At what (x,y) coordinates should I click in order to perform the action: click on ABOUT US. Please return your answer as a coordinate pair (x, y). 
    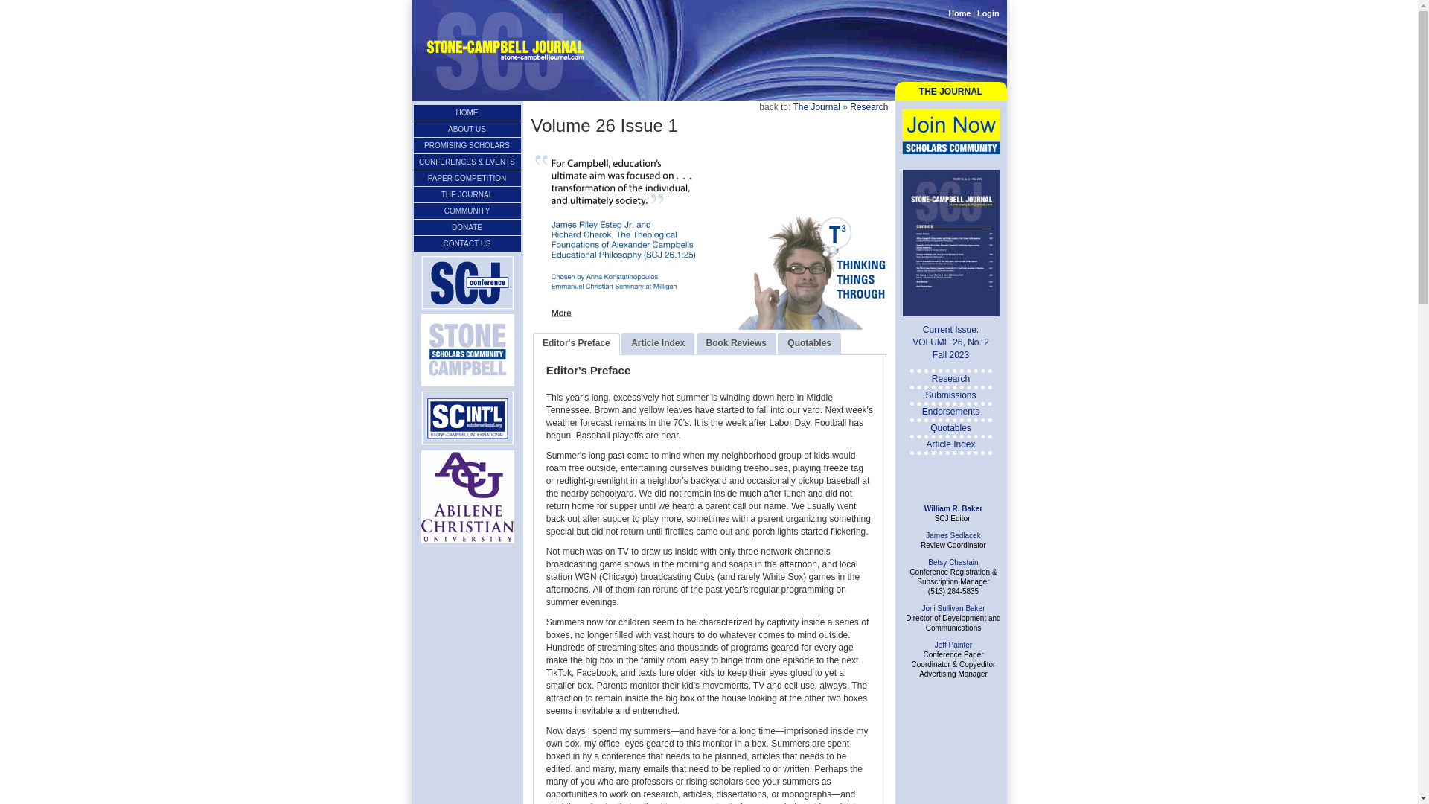
    Looking at the image, I should click on (467, 129).